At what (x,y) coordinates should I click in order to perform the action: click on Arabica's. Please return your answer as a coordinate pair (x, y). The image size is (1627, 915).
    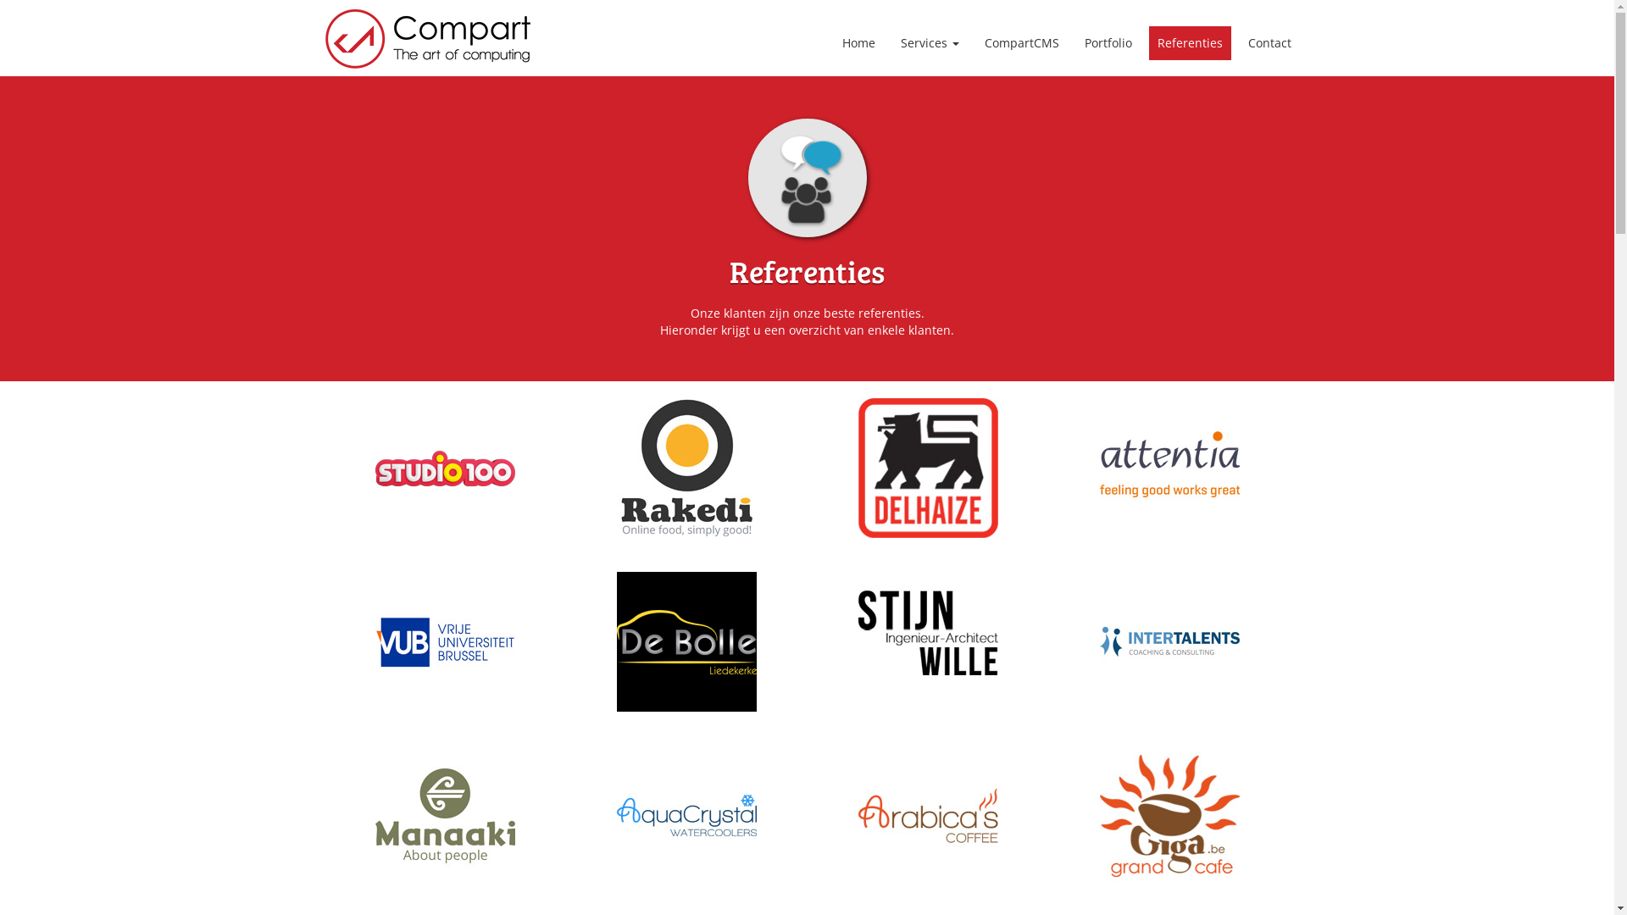
    Looking at the image, I should click on (927, 815).